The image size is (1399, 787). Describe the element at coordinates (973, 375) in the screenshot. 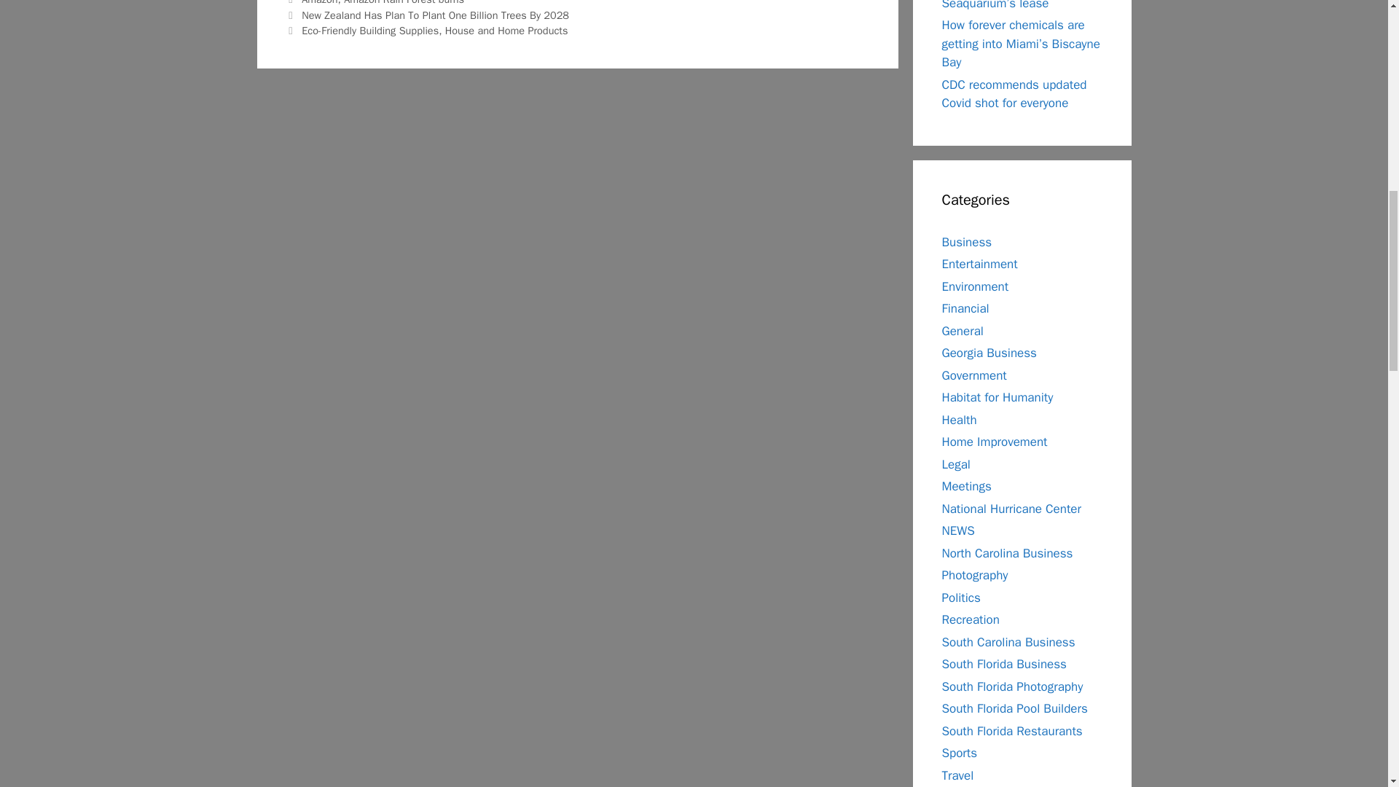

I see `Government` at that location.